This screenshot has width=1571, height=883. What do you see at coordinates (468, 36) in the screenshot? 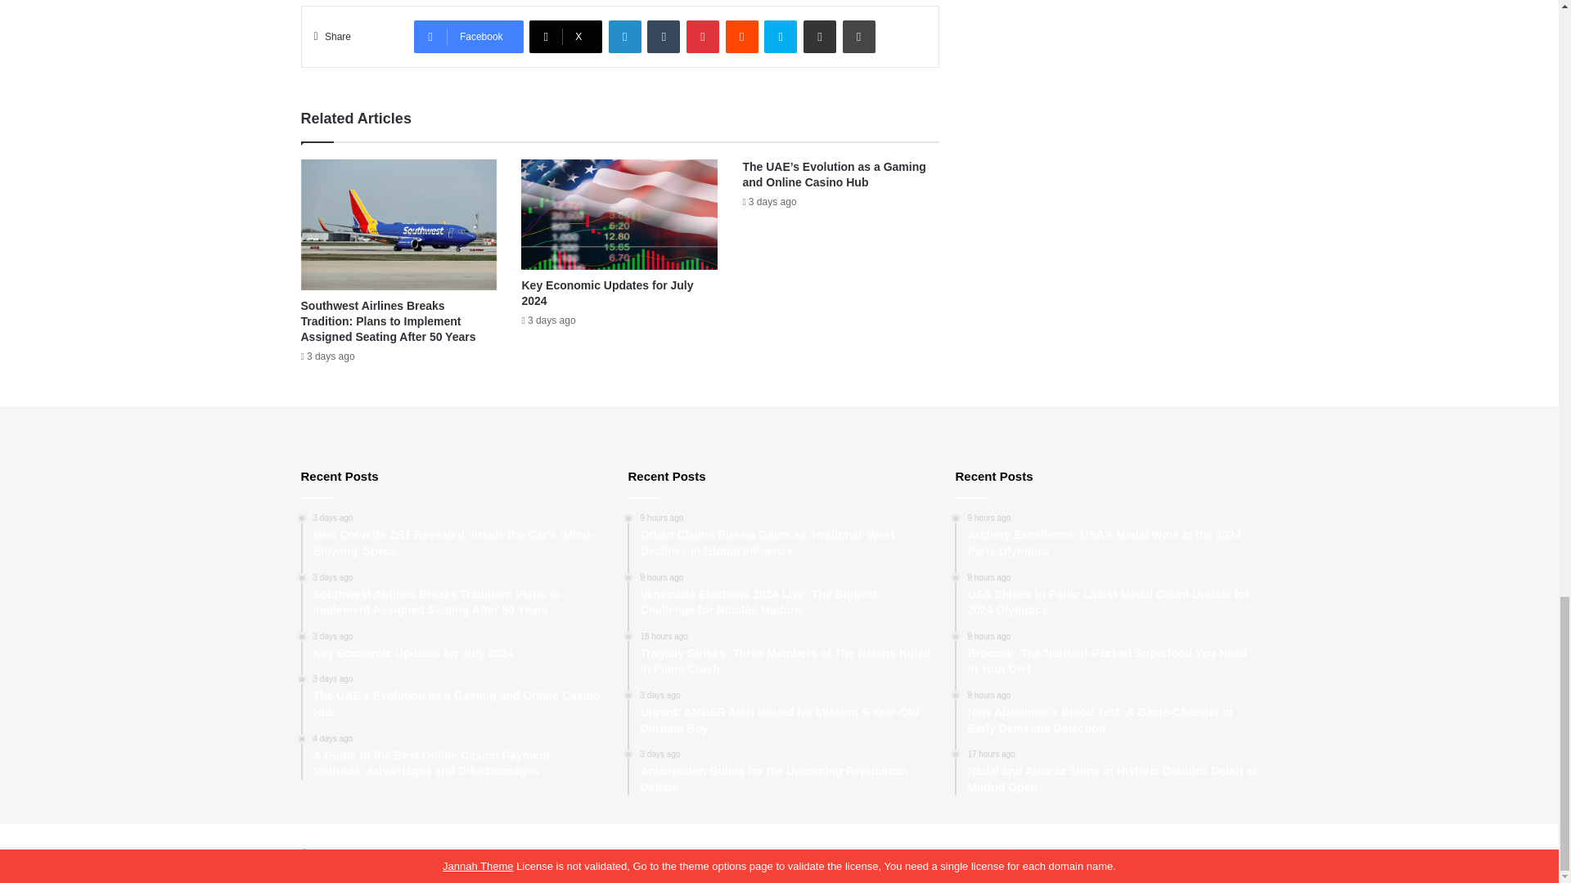
I see `Facebook` at bounding box center [468, 36].